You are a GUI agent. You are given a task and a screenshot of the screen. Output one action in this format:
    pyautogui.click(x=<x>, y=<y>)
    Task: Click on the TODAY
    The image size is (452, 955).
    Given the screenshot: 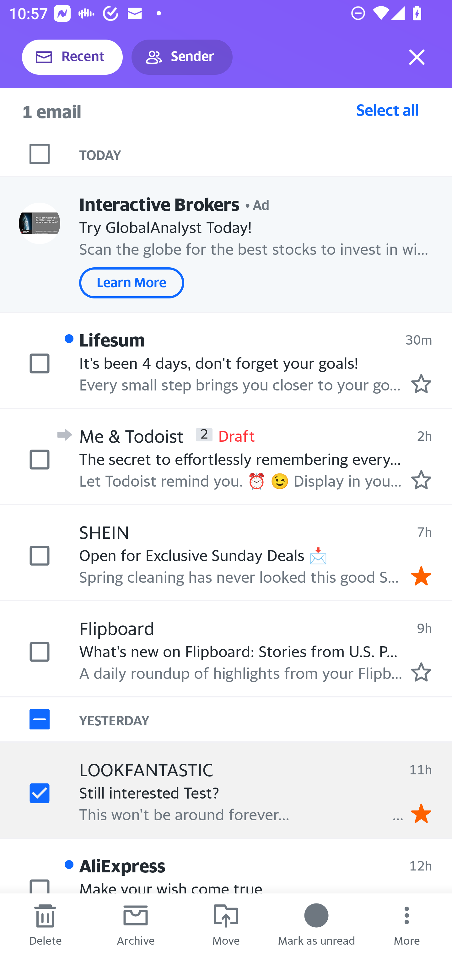 What is the action you would take?
    pyautogui.click(x=266, y=154)
    